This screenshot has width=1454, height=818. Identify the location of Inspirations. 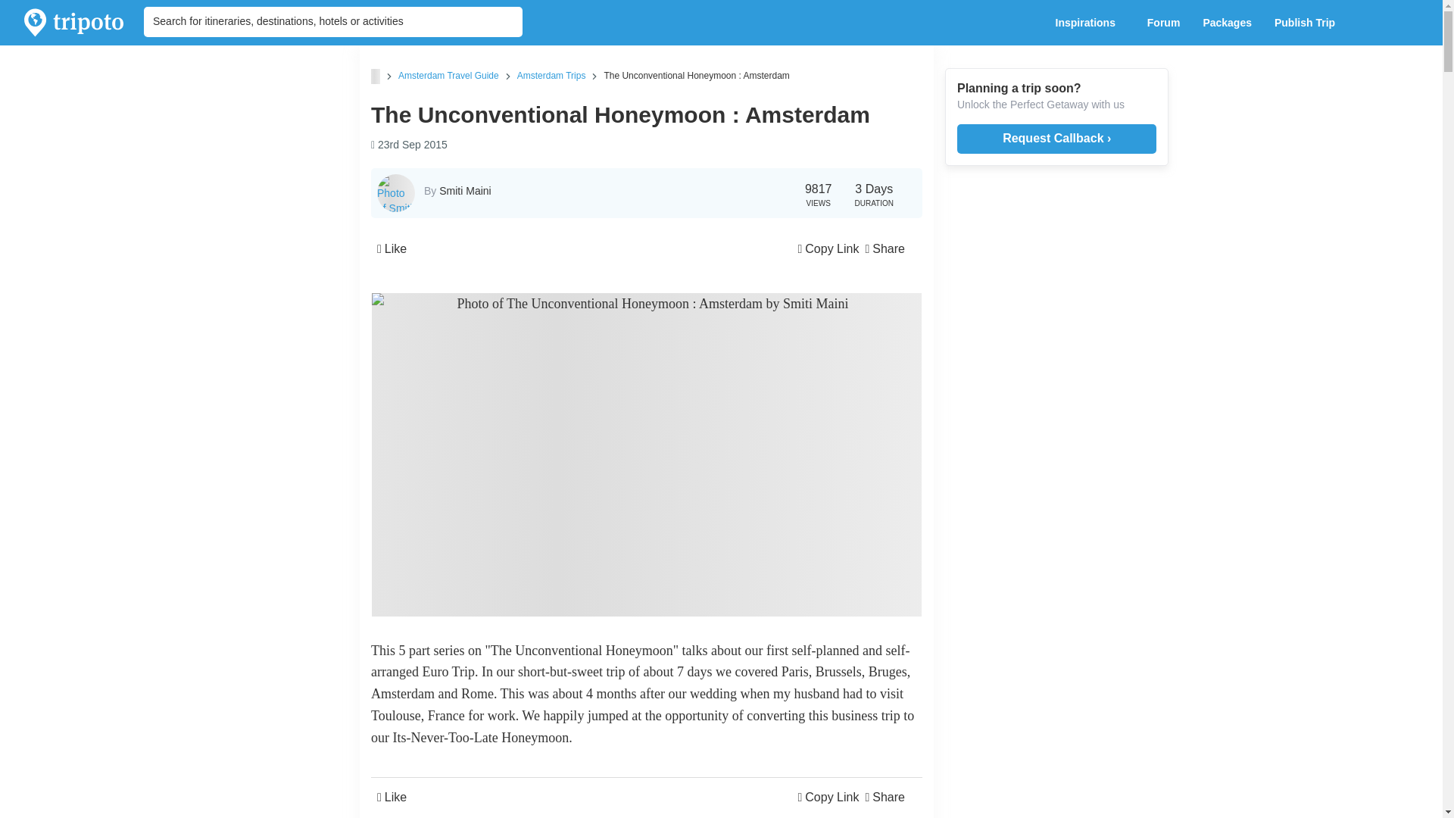
(1089, 23).